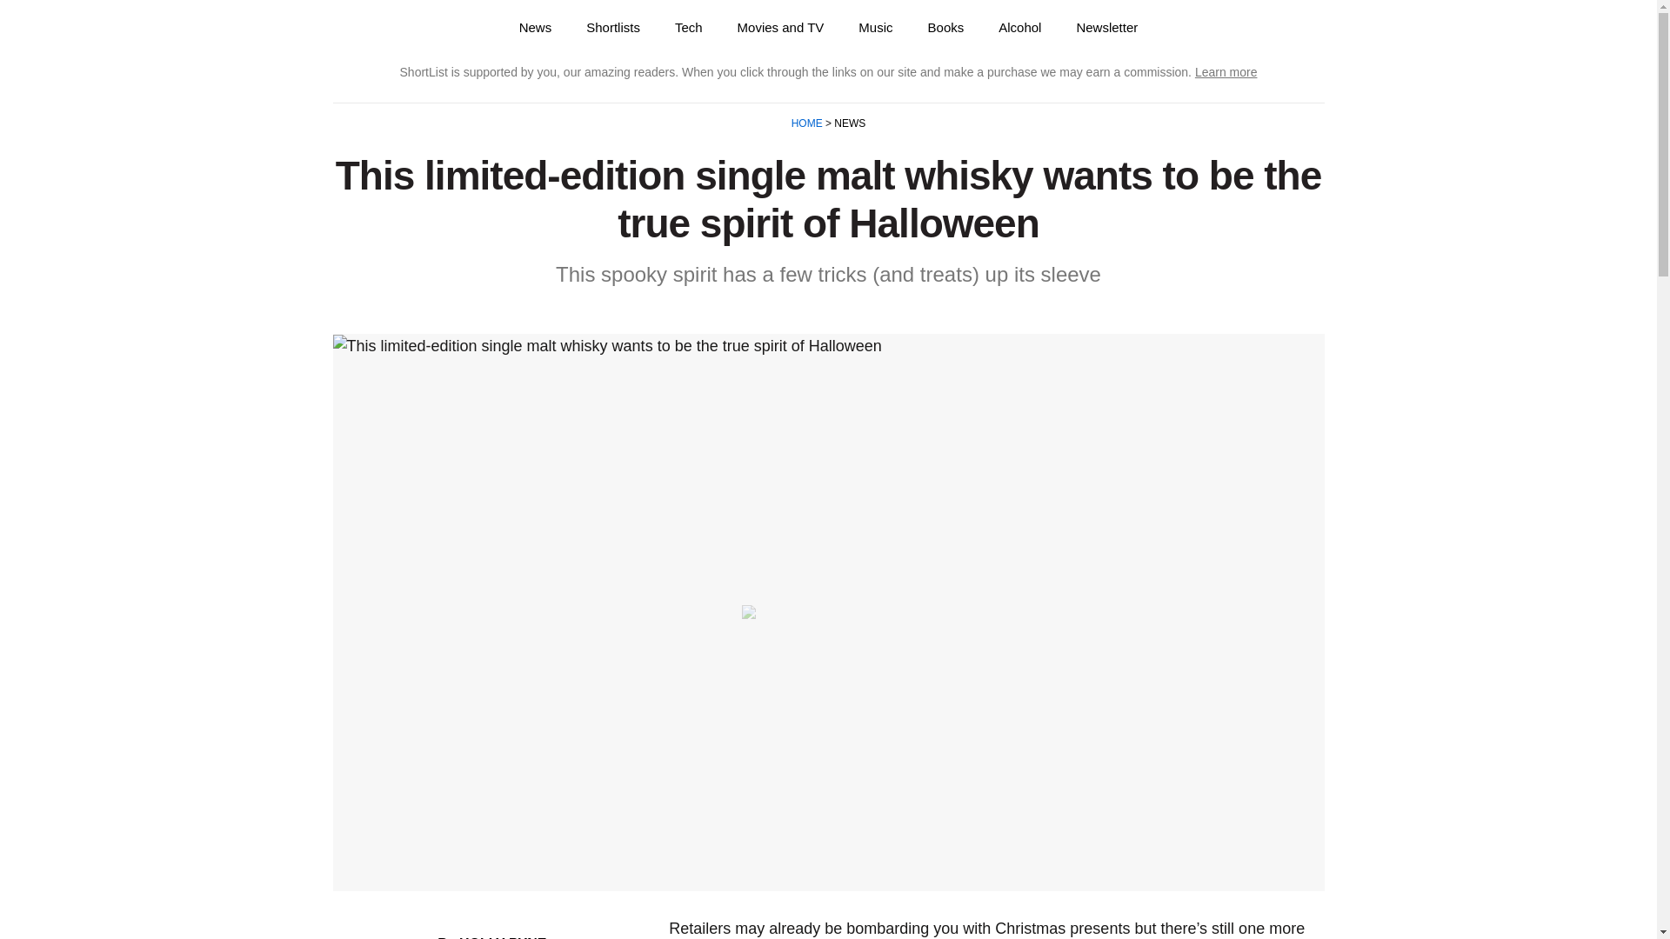 Image resolution: width=1670 pixels, height=939 pixels. Describe the element at coordinates (945, 27) in the screenshot. I see `Books` at that location.